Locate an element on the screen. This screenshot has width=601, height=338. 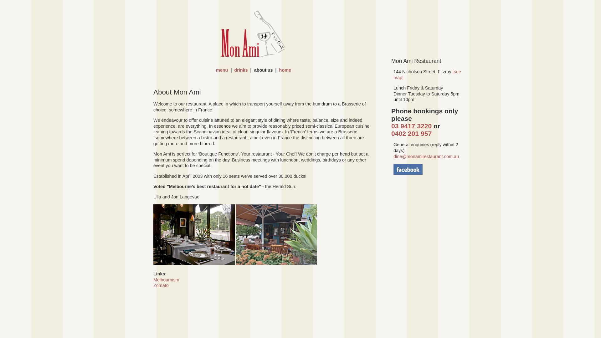
dine@monamirestaurant.com.au is located at coordinates (426, 156).